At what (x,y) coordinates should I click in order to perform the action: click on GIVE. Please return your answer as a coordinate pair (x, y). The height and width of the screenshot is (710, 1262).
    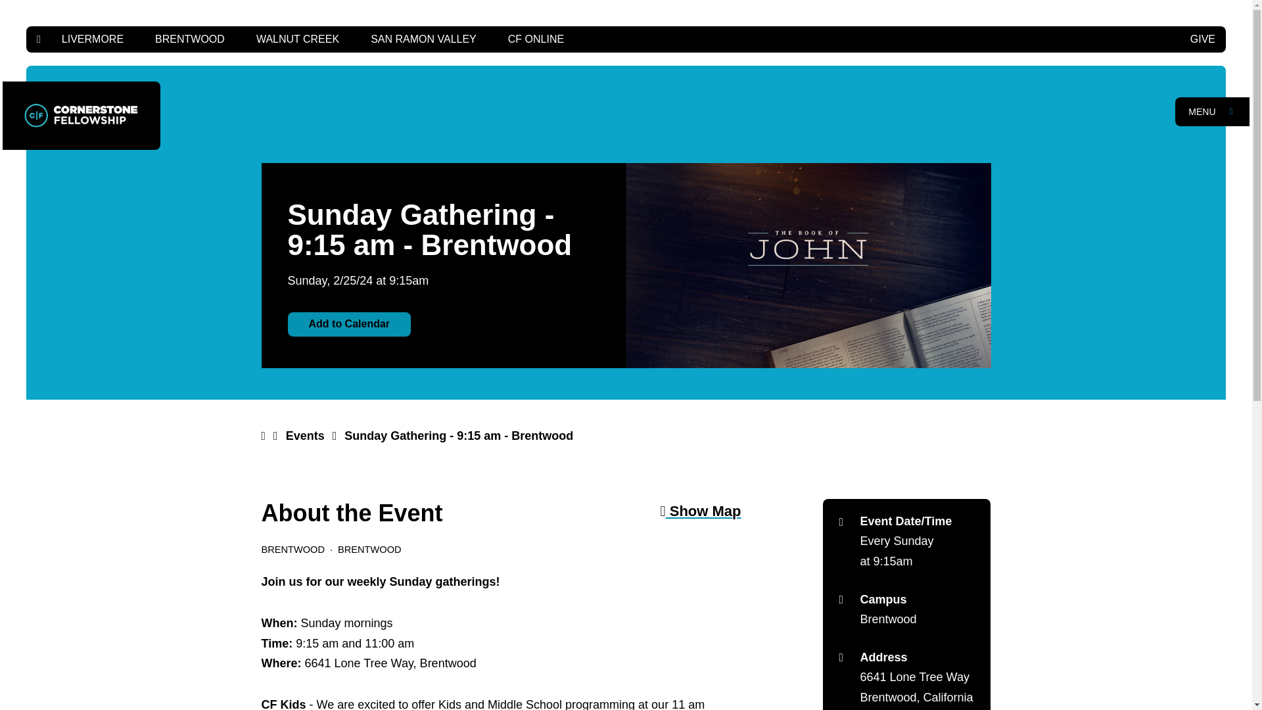
    Looking at the image, I should click on (1203, 39).